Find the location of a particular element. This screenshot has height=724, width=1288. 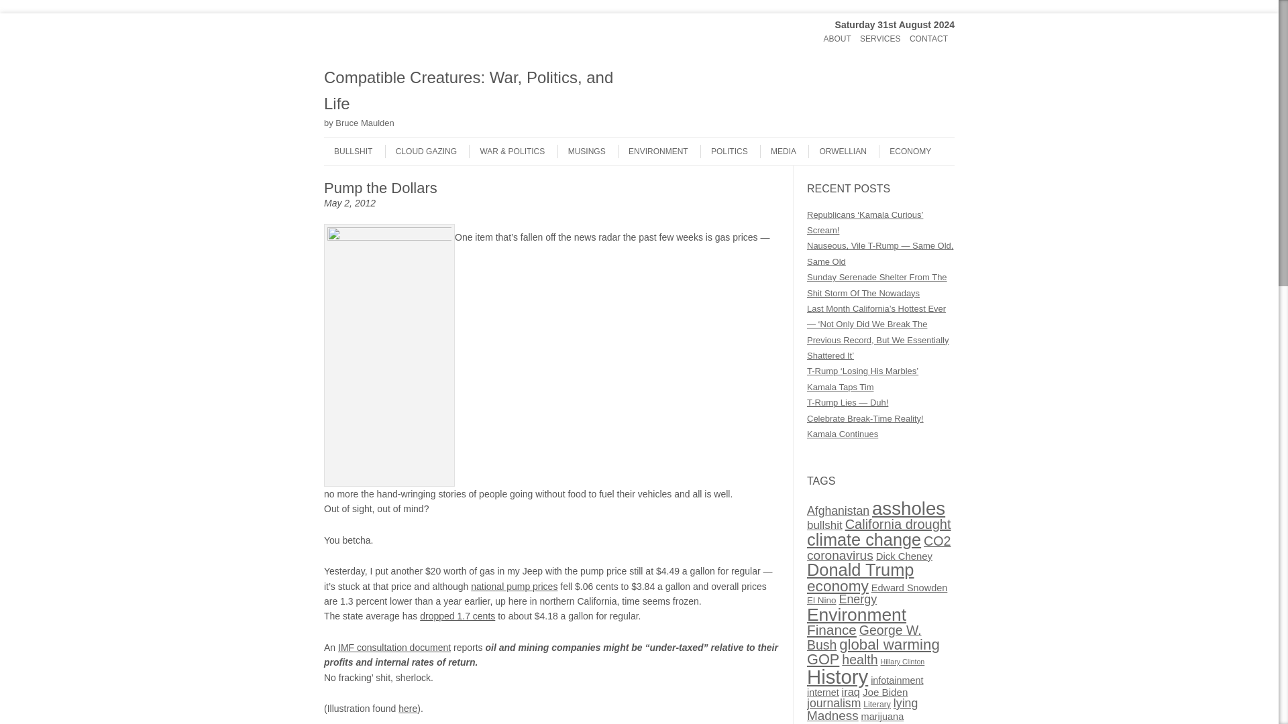

Skip to content is located at coordinates (350, 142).